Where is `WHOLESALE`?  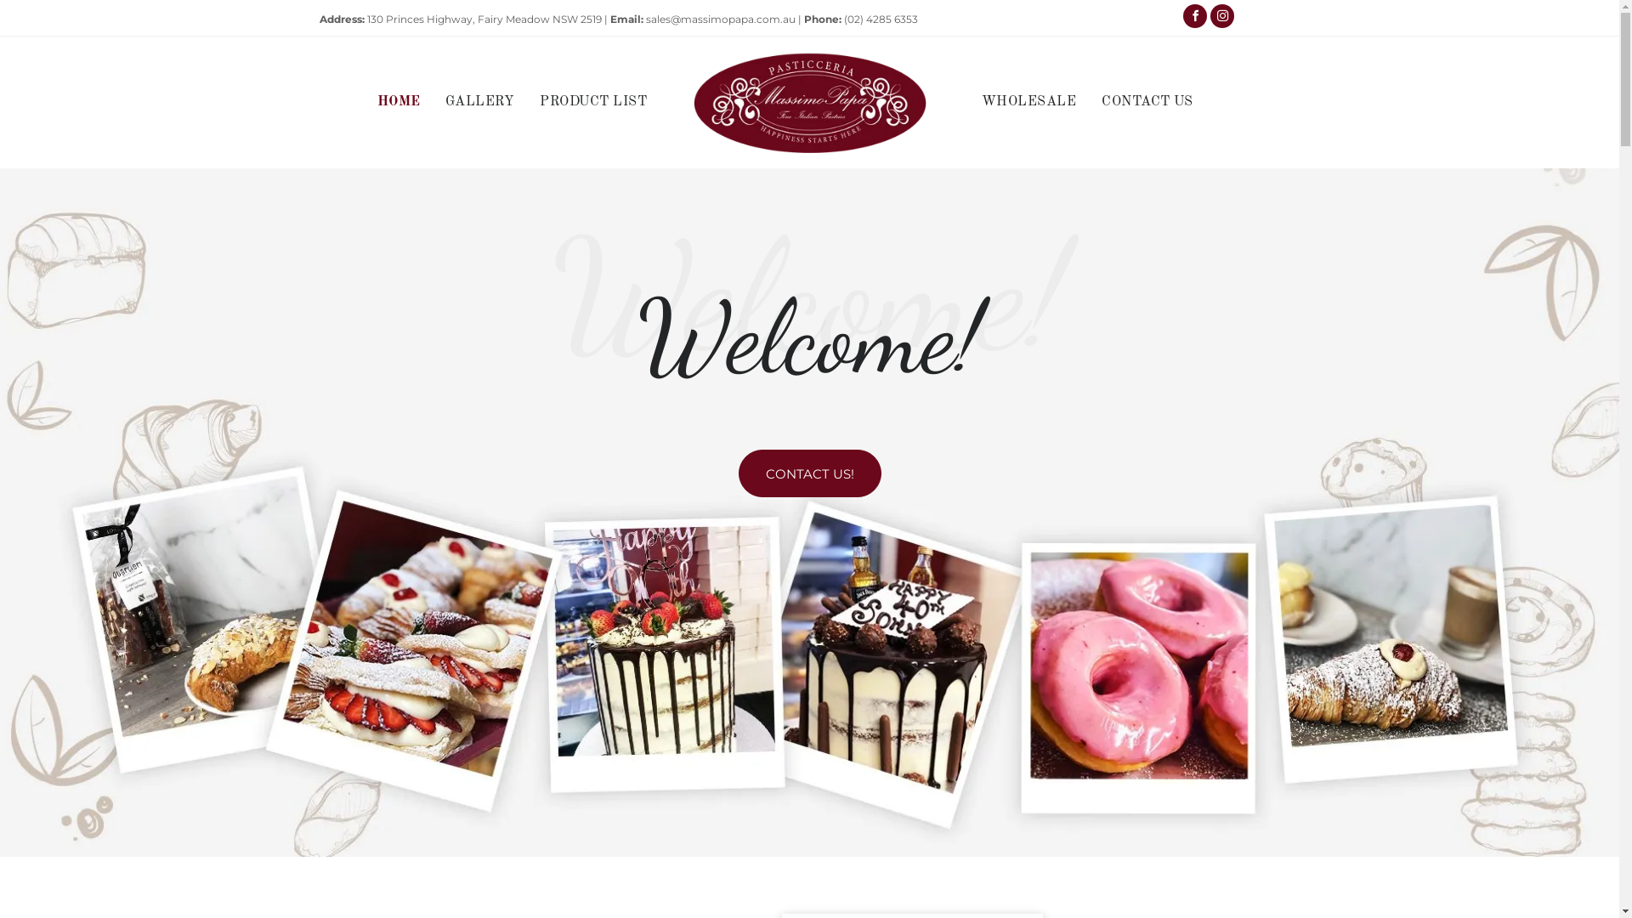 WHOLESALE is located at coordinates (1028, 102).